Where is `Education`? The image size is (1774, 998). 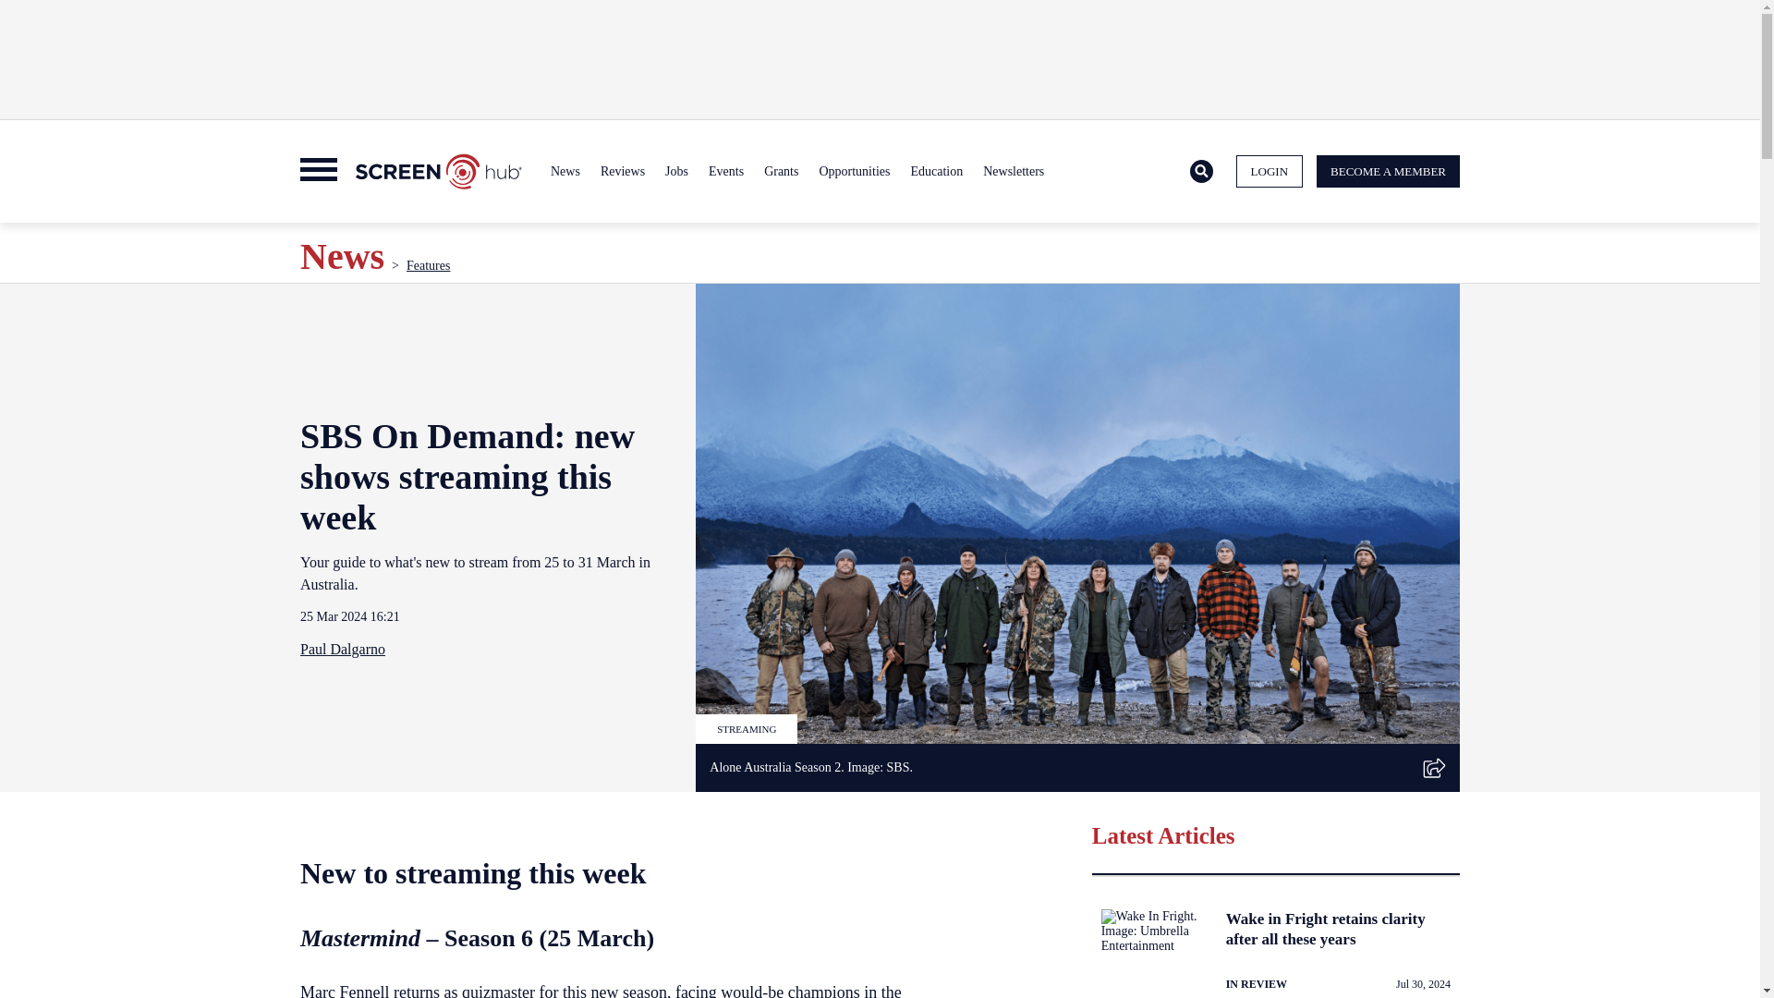
Education is located at coordinates (935, 172).